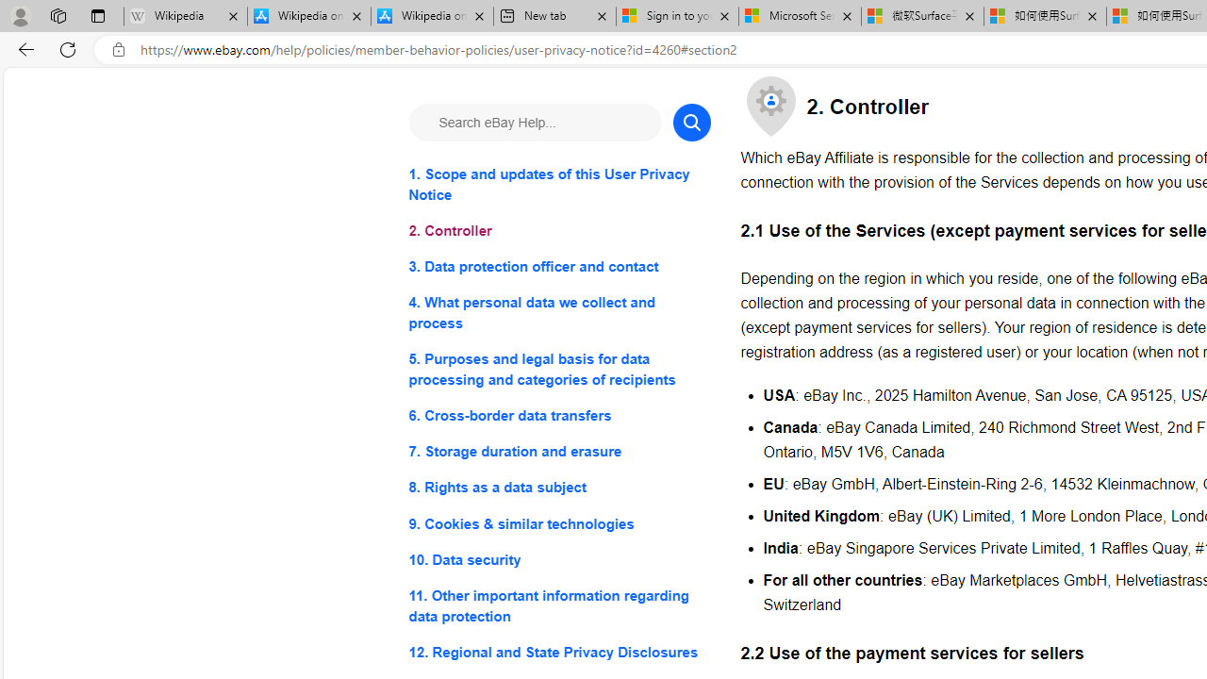  I want to click on 6. Cross-border data transfers, so click(558, 415).